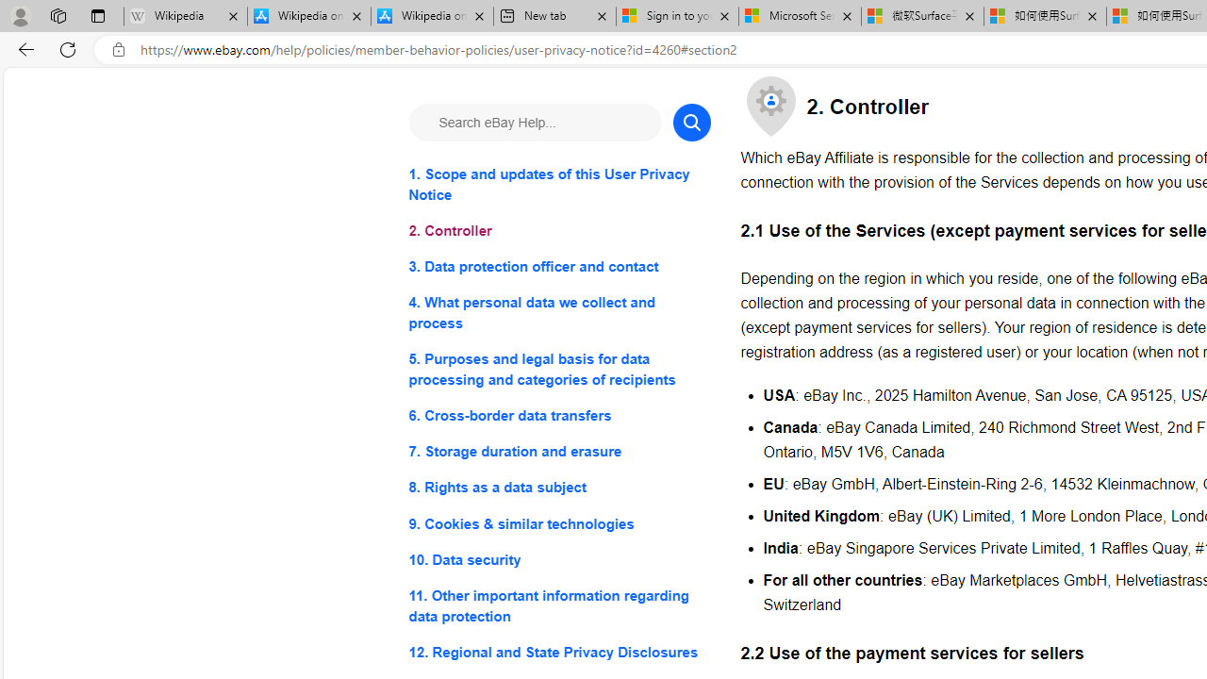  I want to click on 6. Cross-border data transfers, so click(558, 415).